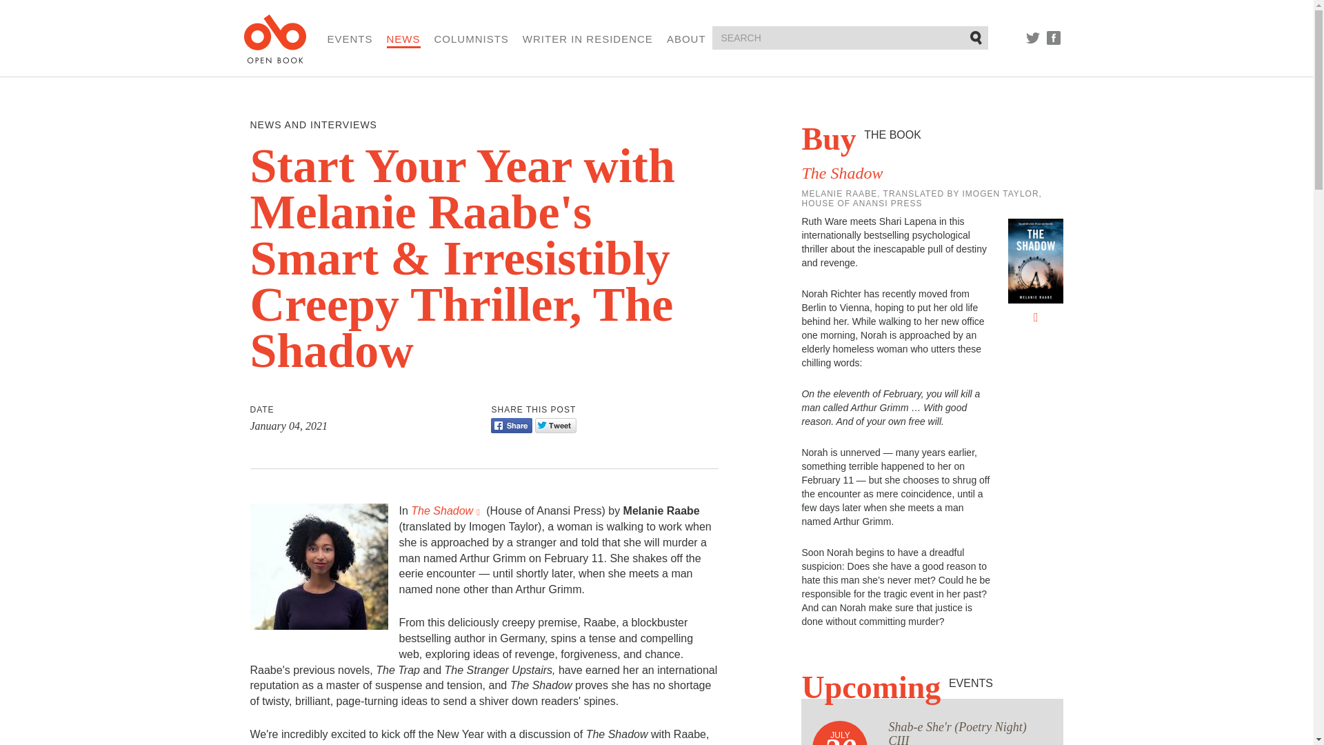 The image size is (1324, 745). What do you see at coordinates (512, 425) in the screenshot?
I see `Share` at bounding box center [512, 425].